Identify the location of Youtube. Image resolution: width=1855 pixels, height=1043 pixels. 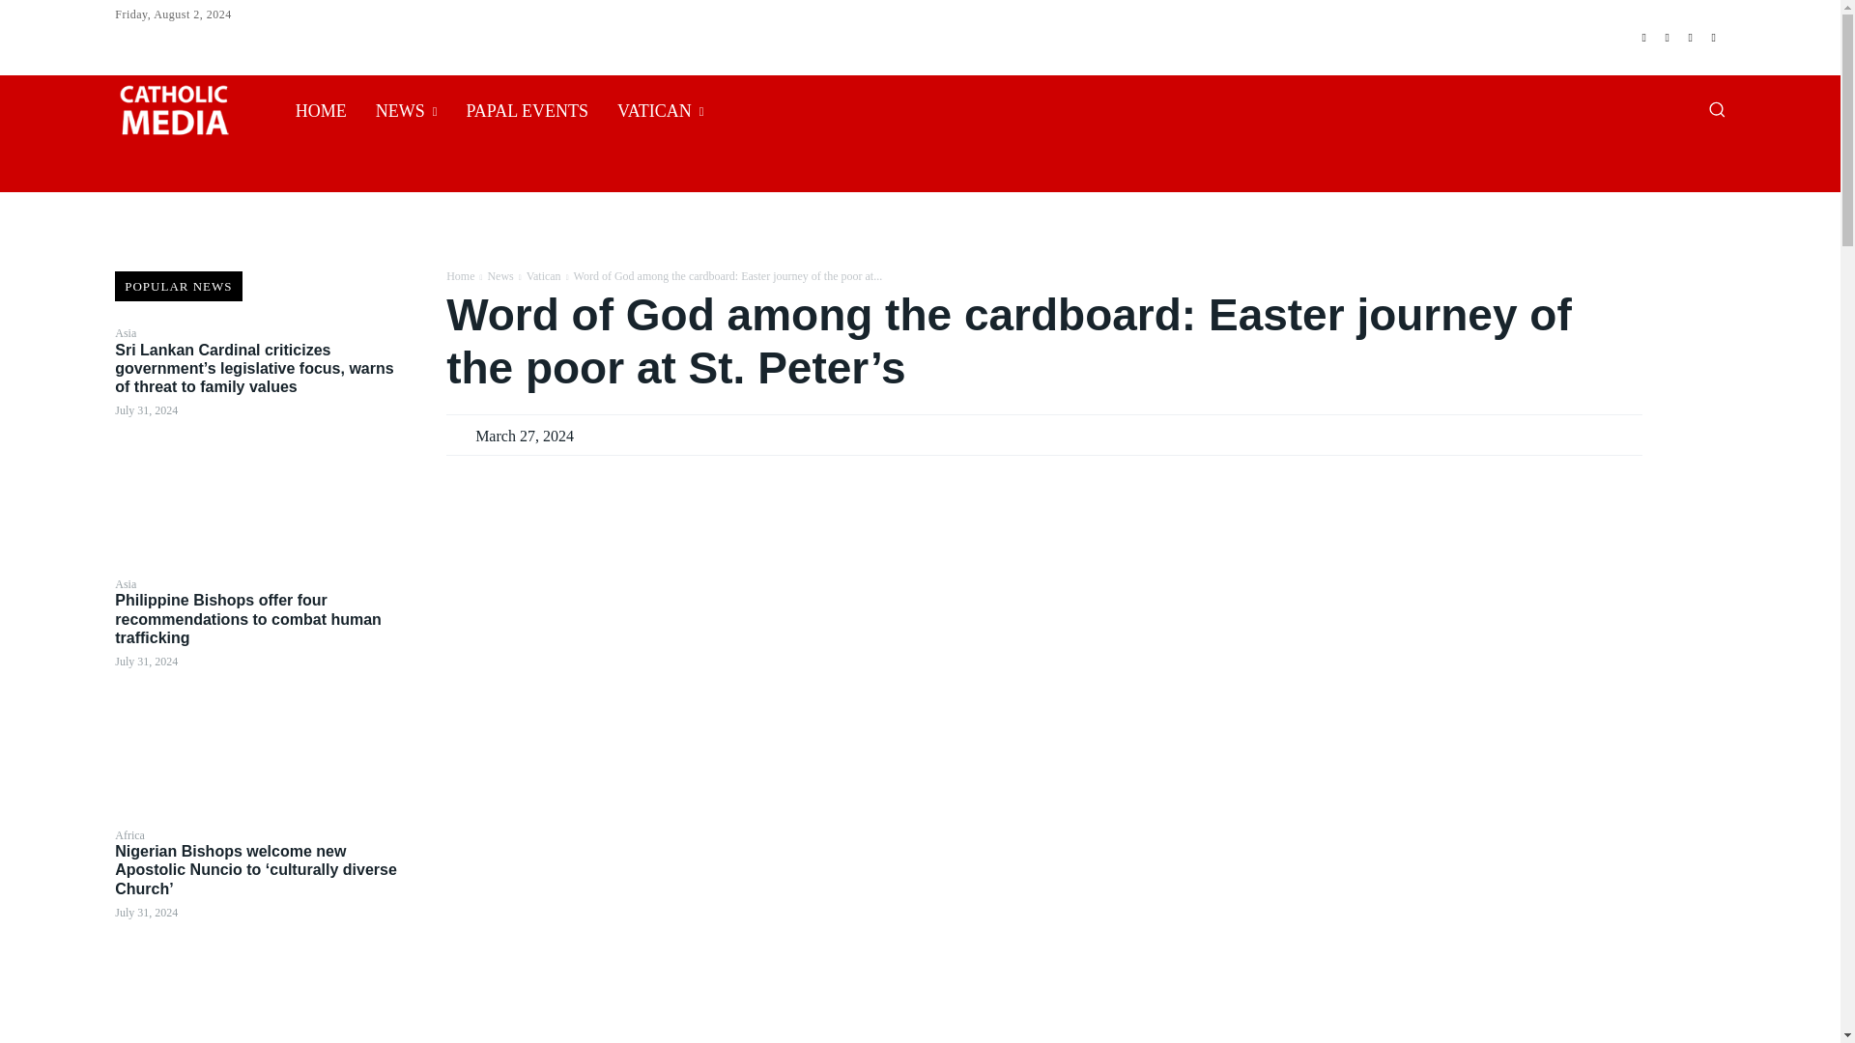
(1714, 37).